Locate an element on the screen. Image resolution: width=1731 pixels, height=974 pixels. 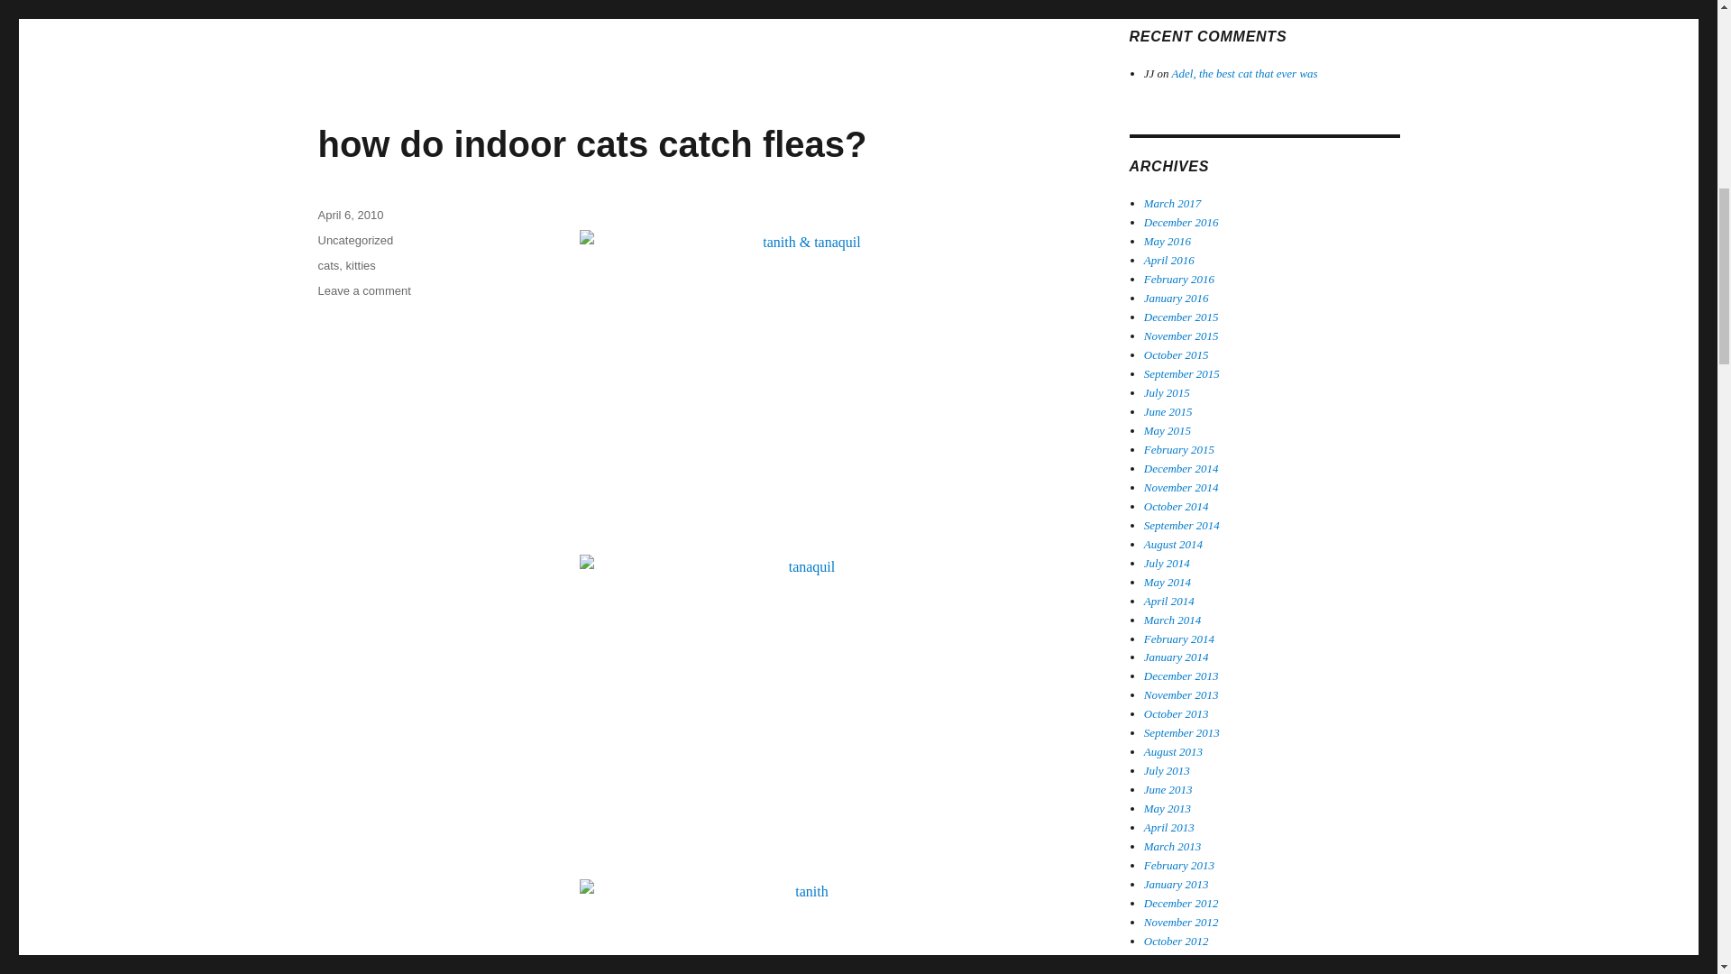
tanaquil by Foxtongue, on Flickr is located at coordinates (804, 703).